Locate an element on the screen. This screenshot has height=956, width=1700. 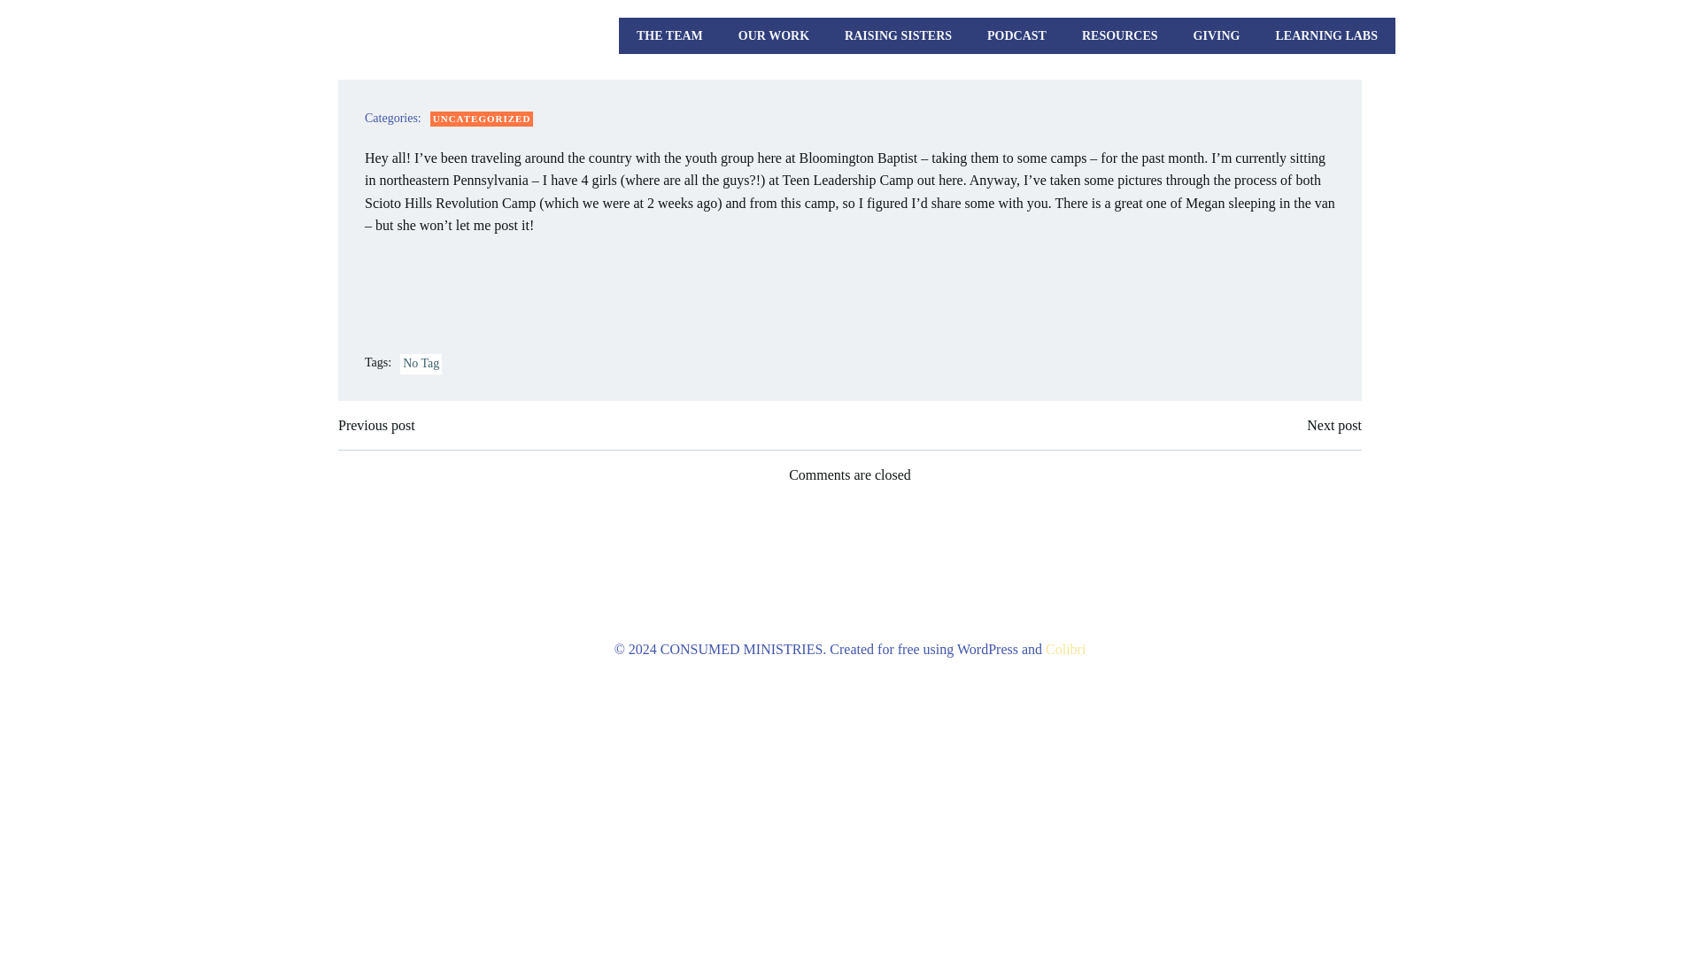
UNCATEGORIZED is located at coordinates (482, 119).